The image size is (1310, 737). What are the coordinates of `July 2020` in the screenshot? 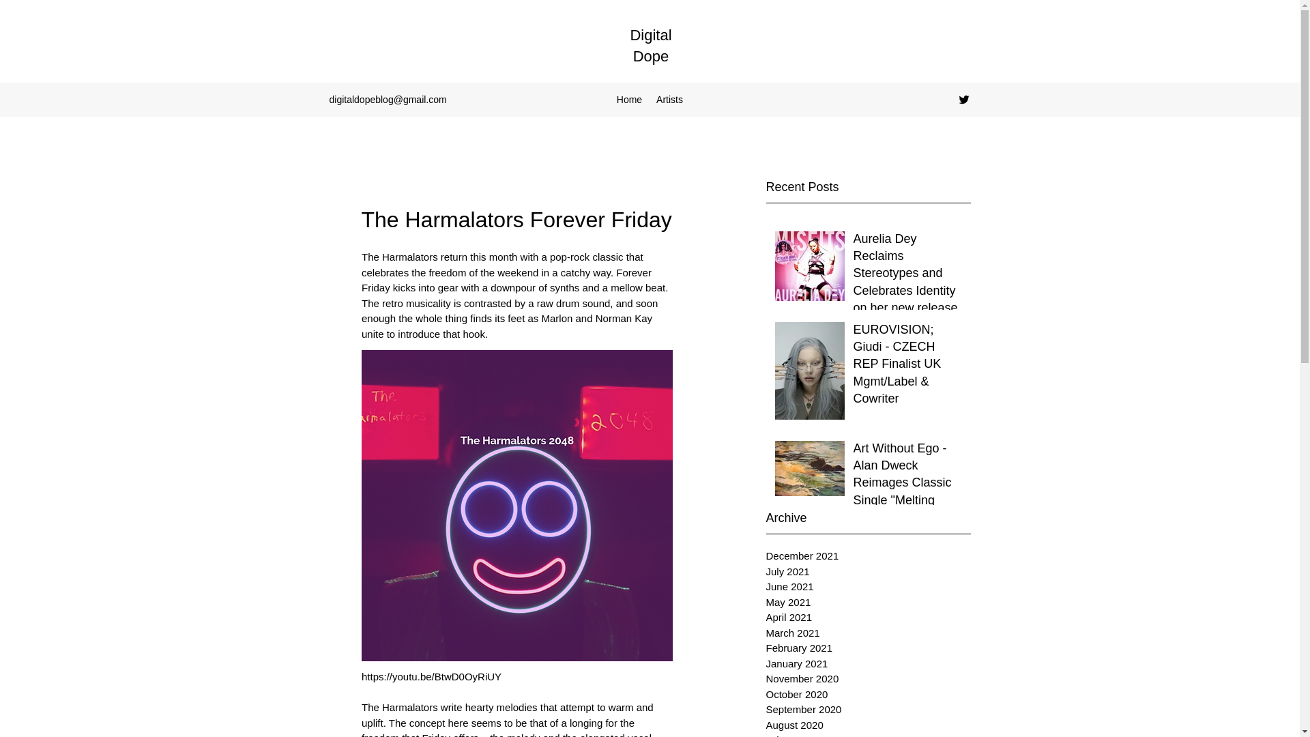 It's located at (868, 734).